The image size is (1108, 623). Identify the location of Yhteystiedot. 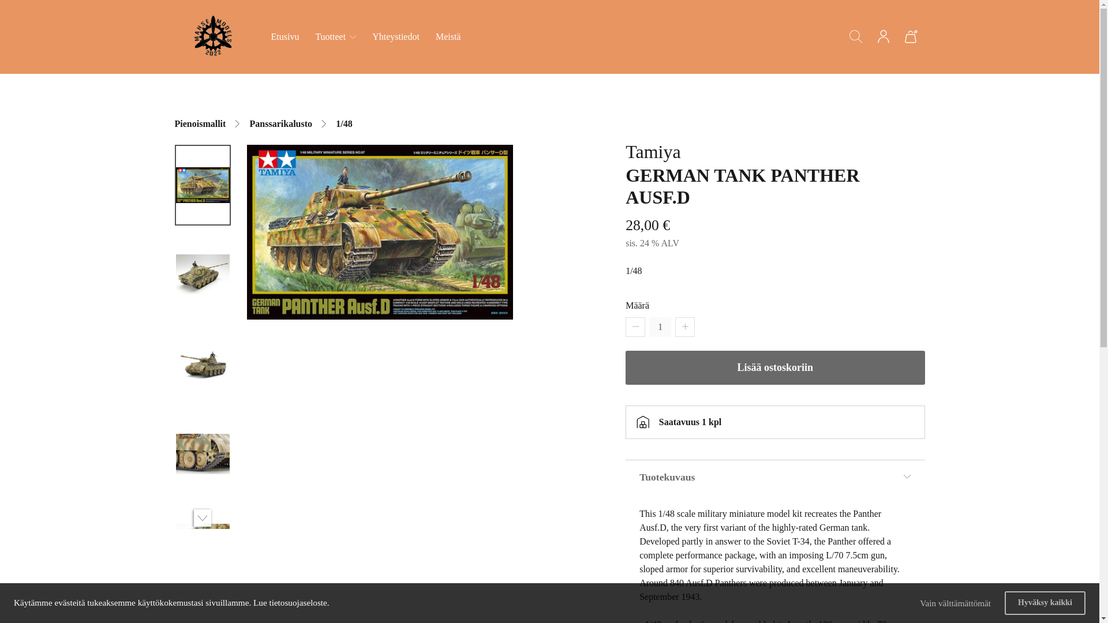
(396, 37).